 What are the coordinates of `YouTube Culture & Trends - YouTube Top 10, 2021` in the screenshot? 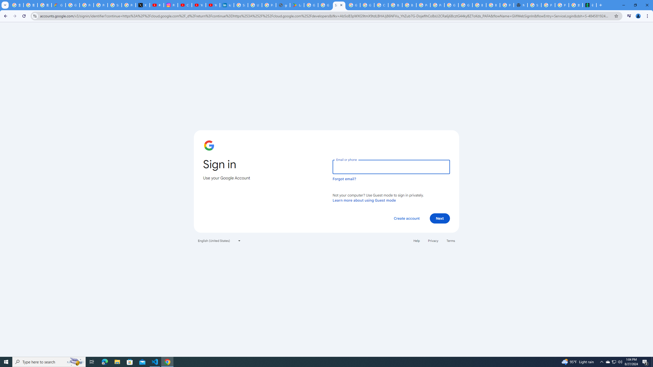 It's located at (213, 5).